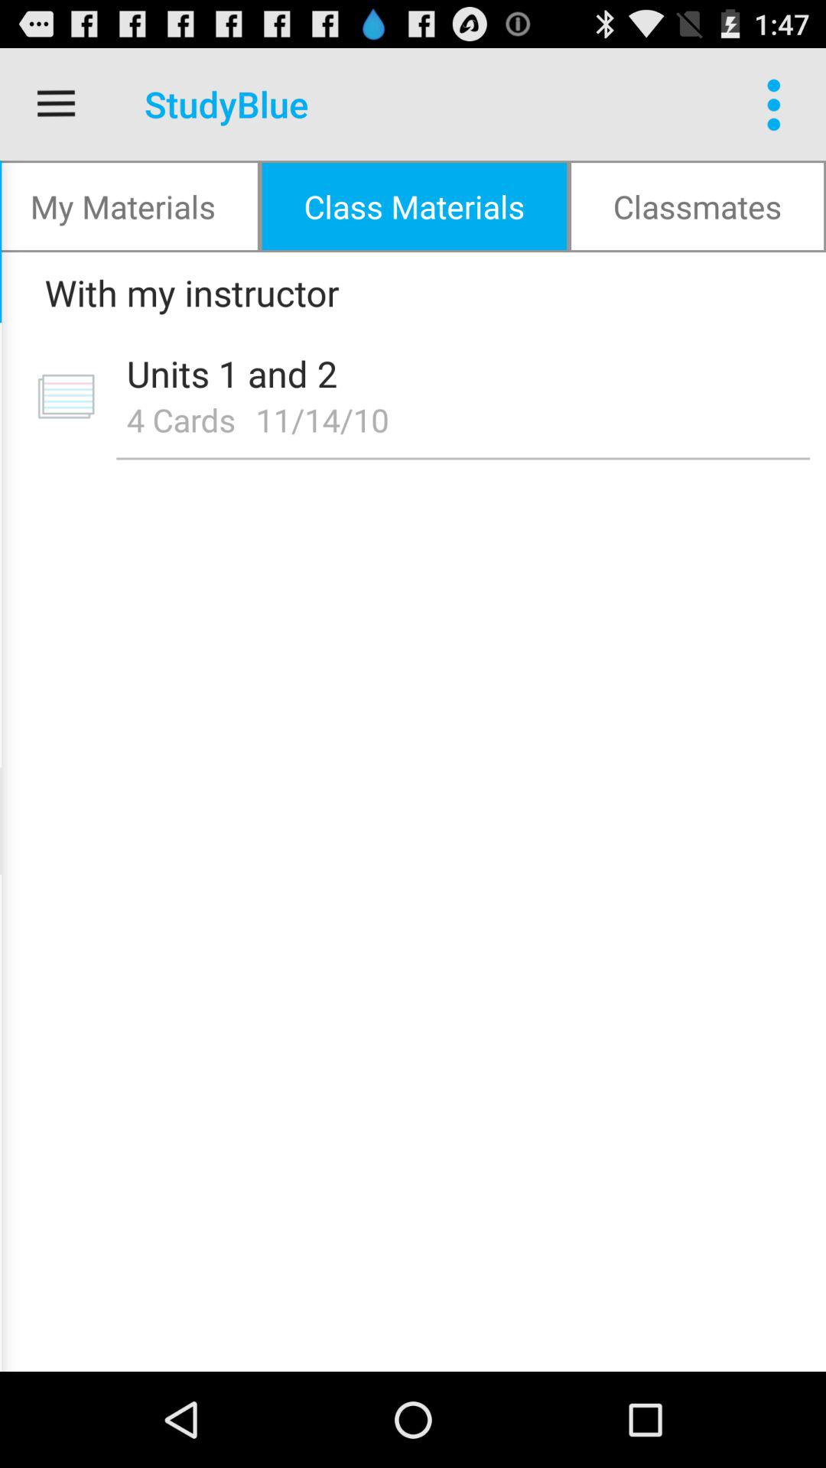 The height and width of the screenshot is (1468, 826). I want to click on tap the 11/14/10 icon, so click(327, 419).